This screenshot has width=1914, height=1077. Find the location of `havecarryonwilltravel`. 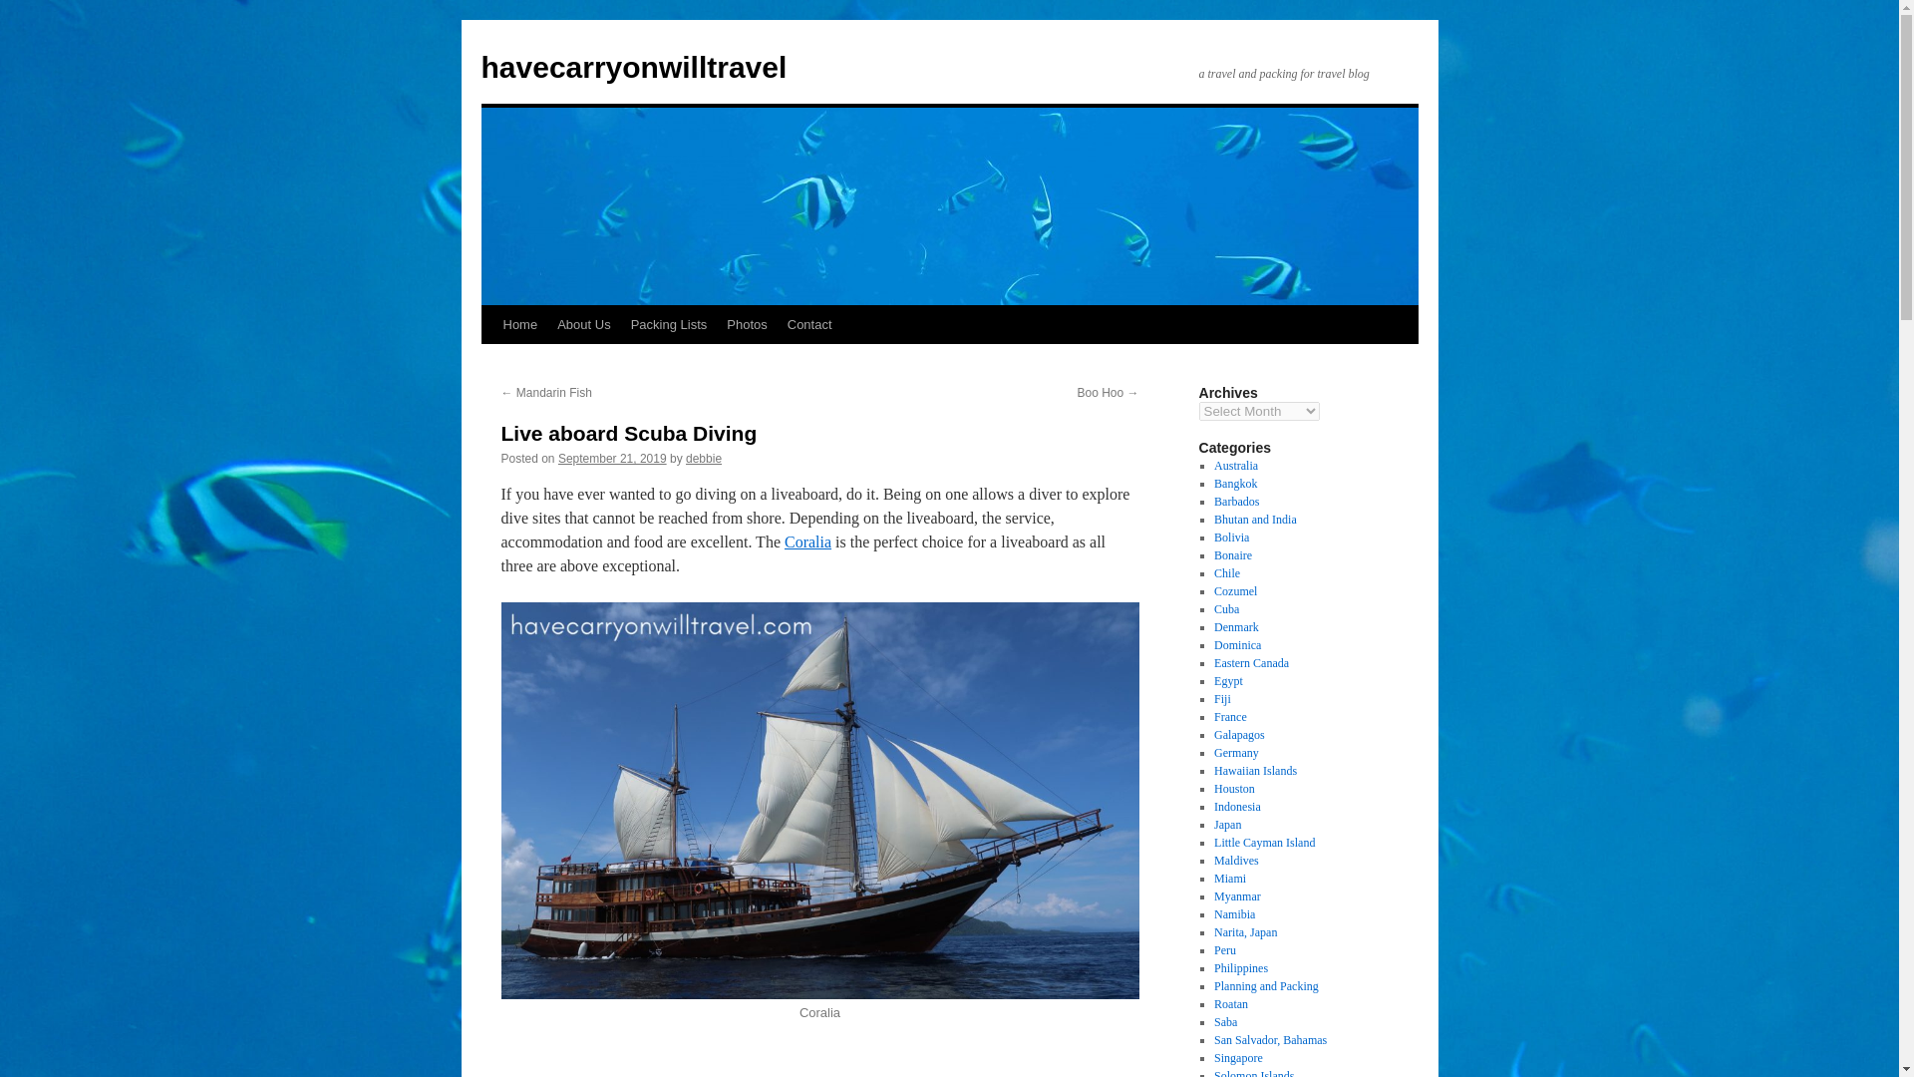

havecarryonwilltravel is located at coordinates (633, 67).